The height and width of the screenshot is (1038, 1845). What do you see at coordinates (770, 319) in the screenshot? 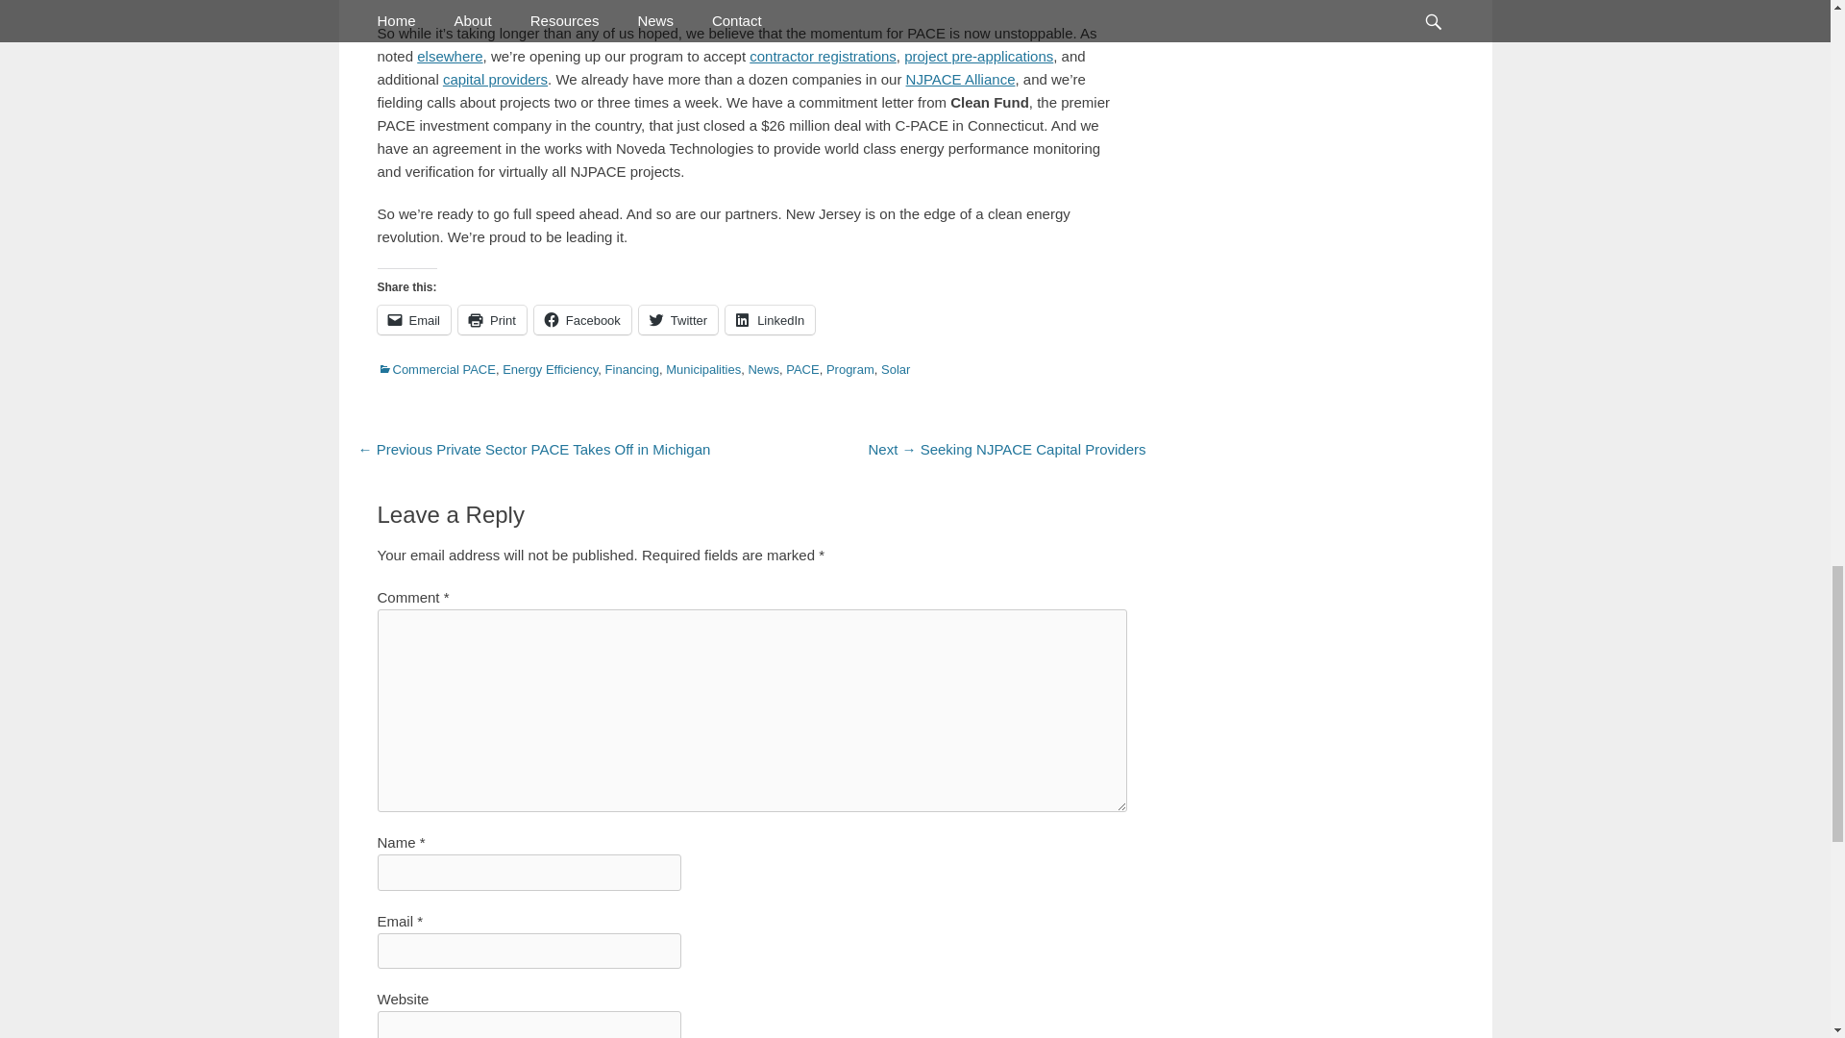
I see `Click to share on LinkedIn` at bounding box center [770, 319].